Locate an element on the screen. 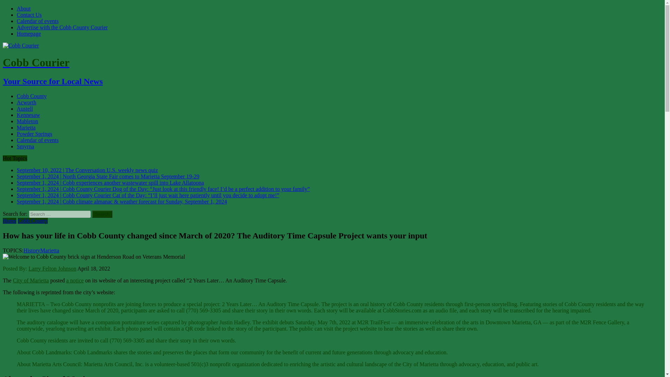  City of Marietta is located at coordinates (31, 280).